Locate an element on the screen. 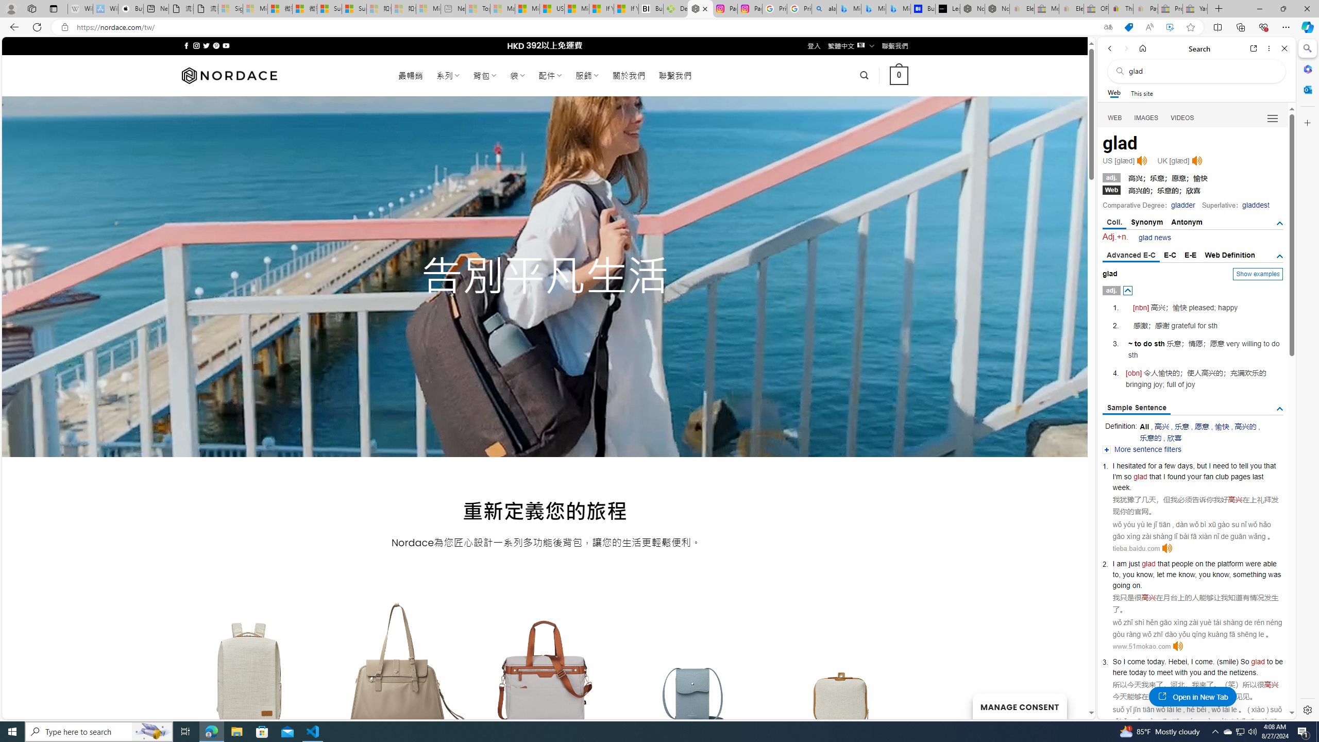  Web Definition is located at coordinates (1229, 255).